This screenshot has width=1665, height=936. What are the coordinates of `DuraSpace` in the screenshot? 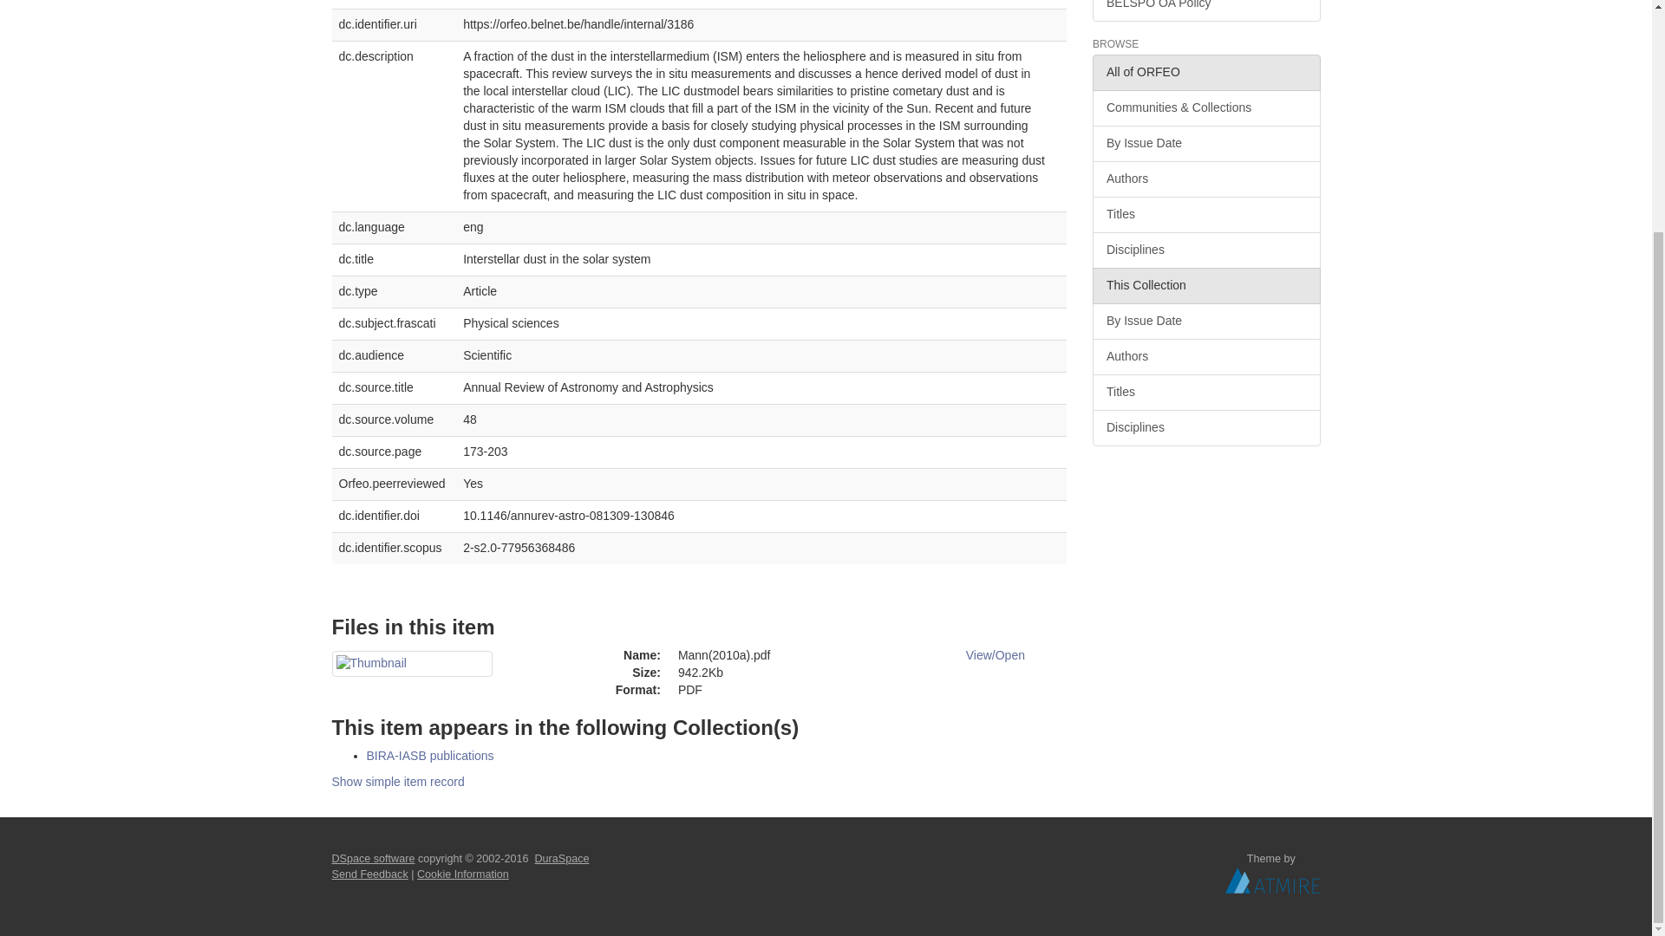 It's located at (562, 858).